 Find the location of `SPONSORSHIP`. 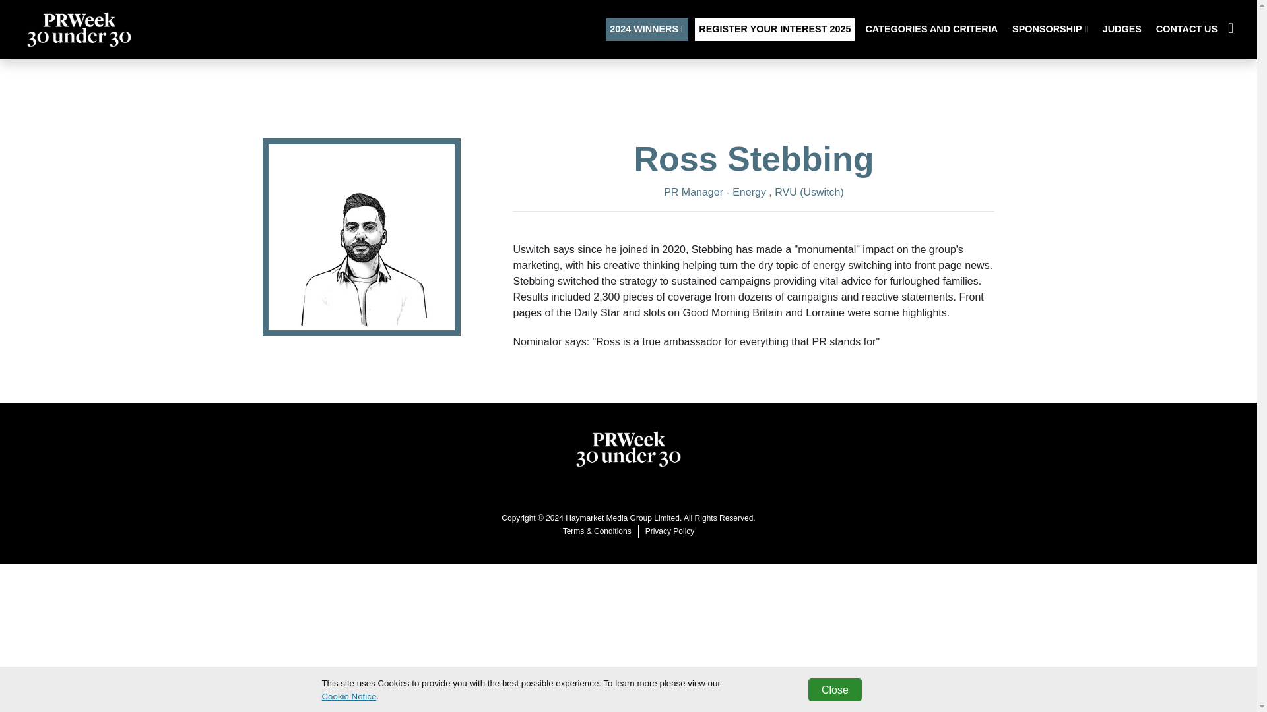

SPONSORSHIP is located at coordinates (1051, 29).